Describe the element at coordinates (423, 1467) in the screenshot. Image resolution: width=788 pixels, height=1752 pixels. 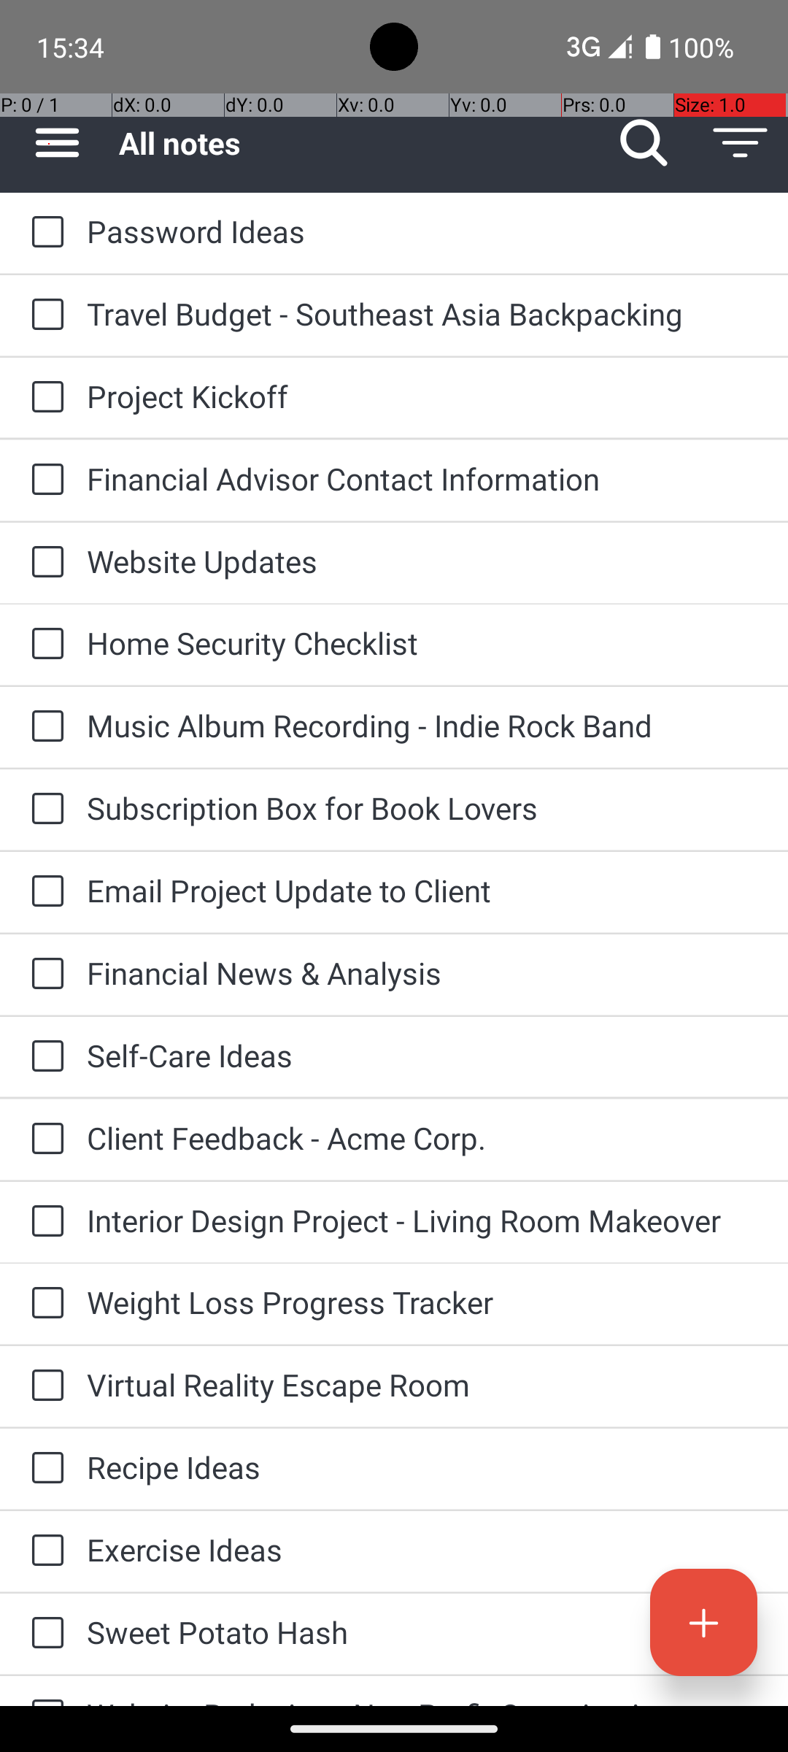
I see `Recipe Ideas` at that location.